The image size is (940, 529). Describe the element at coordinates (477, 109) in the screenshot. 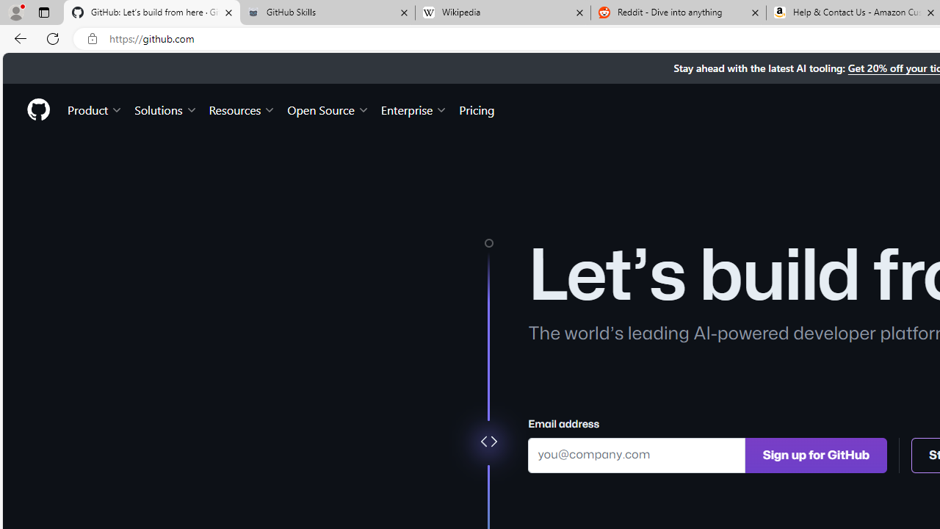

I see `Pricing` at that location.